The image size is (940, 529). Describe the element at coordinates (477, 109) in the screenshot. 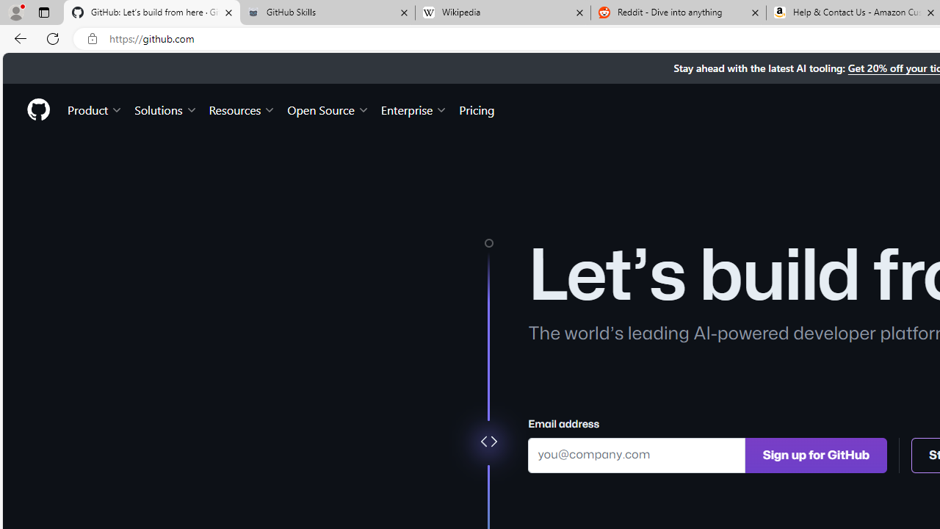

I see `Pricing` at that location.